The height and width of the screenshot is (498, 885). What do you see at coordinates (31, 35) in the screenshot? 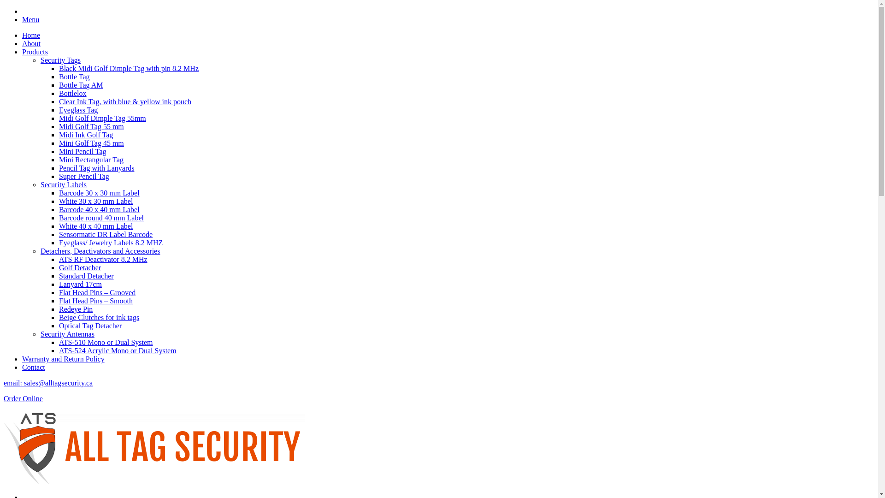
I see `Home` at bounding box center [31, 35].